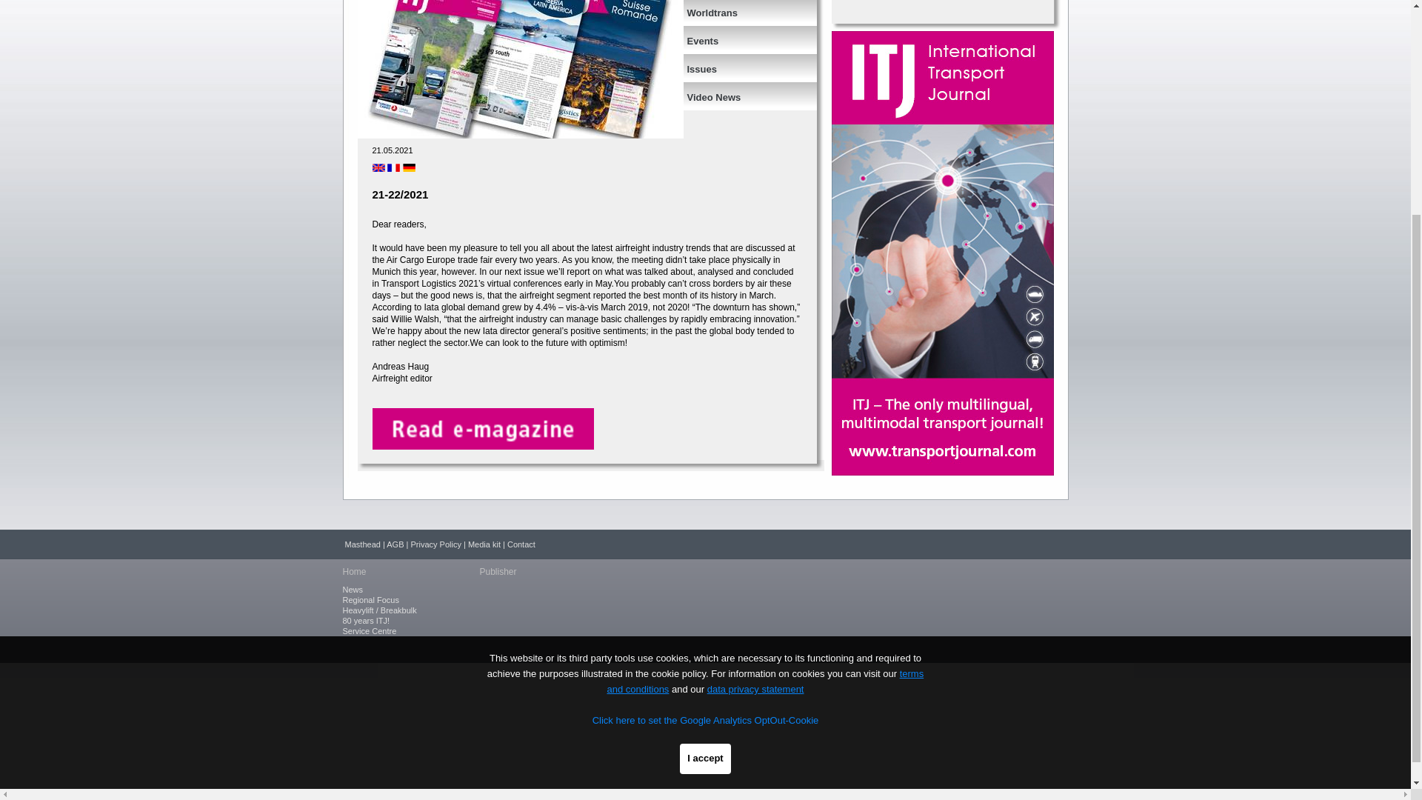 The height and width of the screenshot is (800, 1422). Describe the element at coordinates (354, 571) in the screenshot. I see `Home` at that location.